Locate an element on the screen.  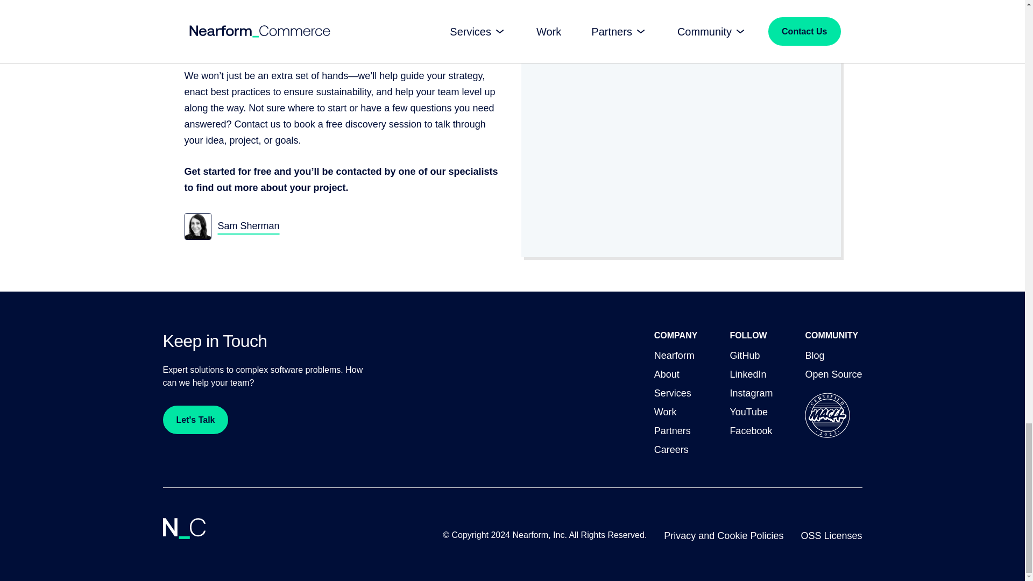
Blog is located at coordinates (815, 356).